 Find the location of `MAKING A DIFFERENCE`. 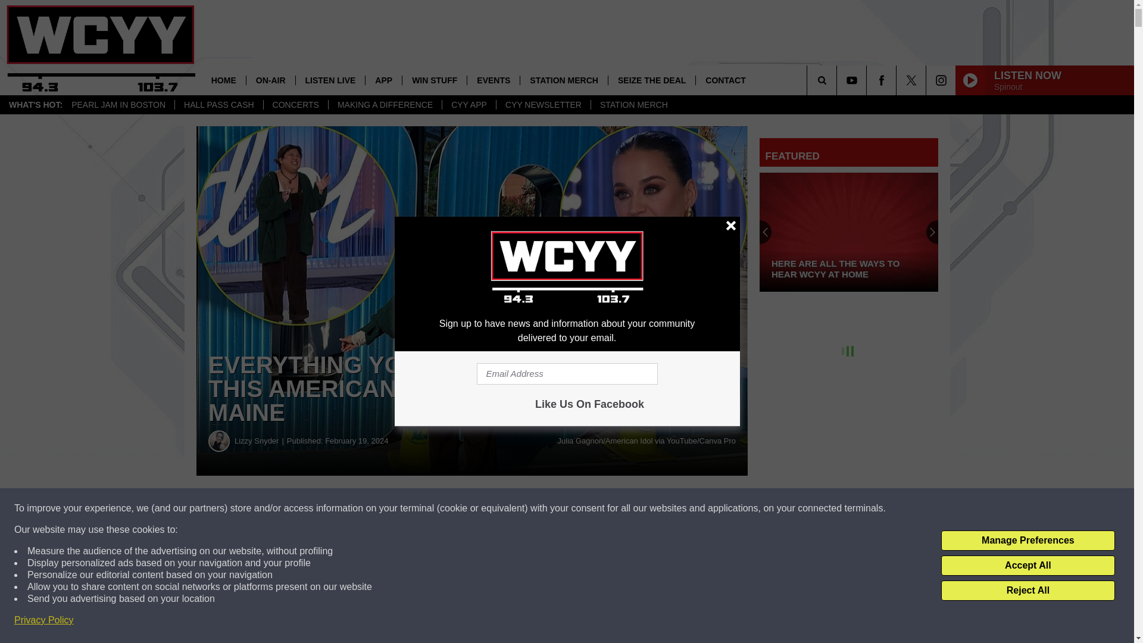

MAKING A DIFFERENCE is located at coordinates (385, 105).